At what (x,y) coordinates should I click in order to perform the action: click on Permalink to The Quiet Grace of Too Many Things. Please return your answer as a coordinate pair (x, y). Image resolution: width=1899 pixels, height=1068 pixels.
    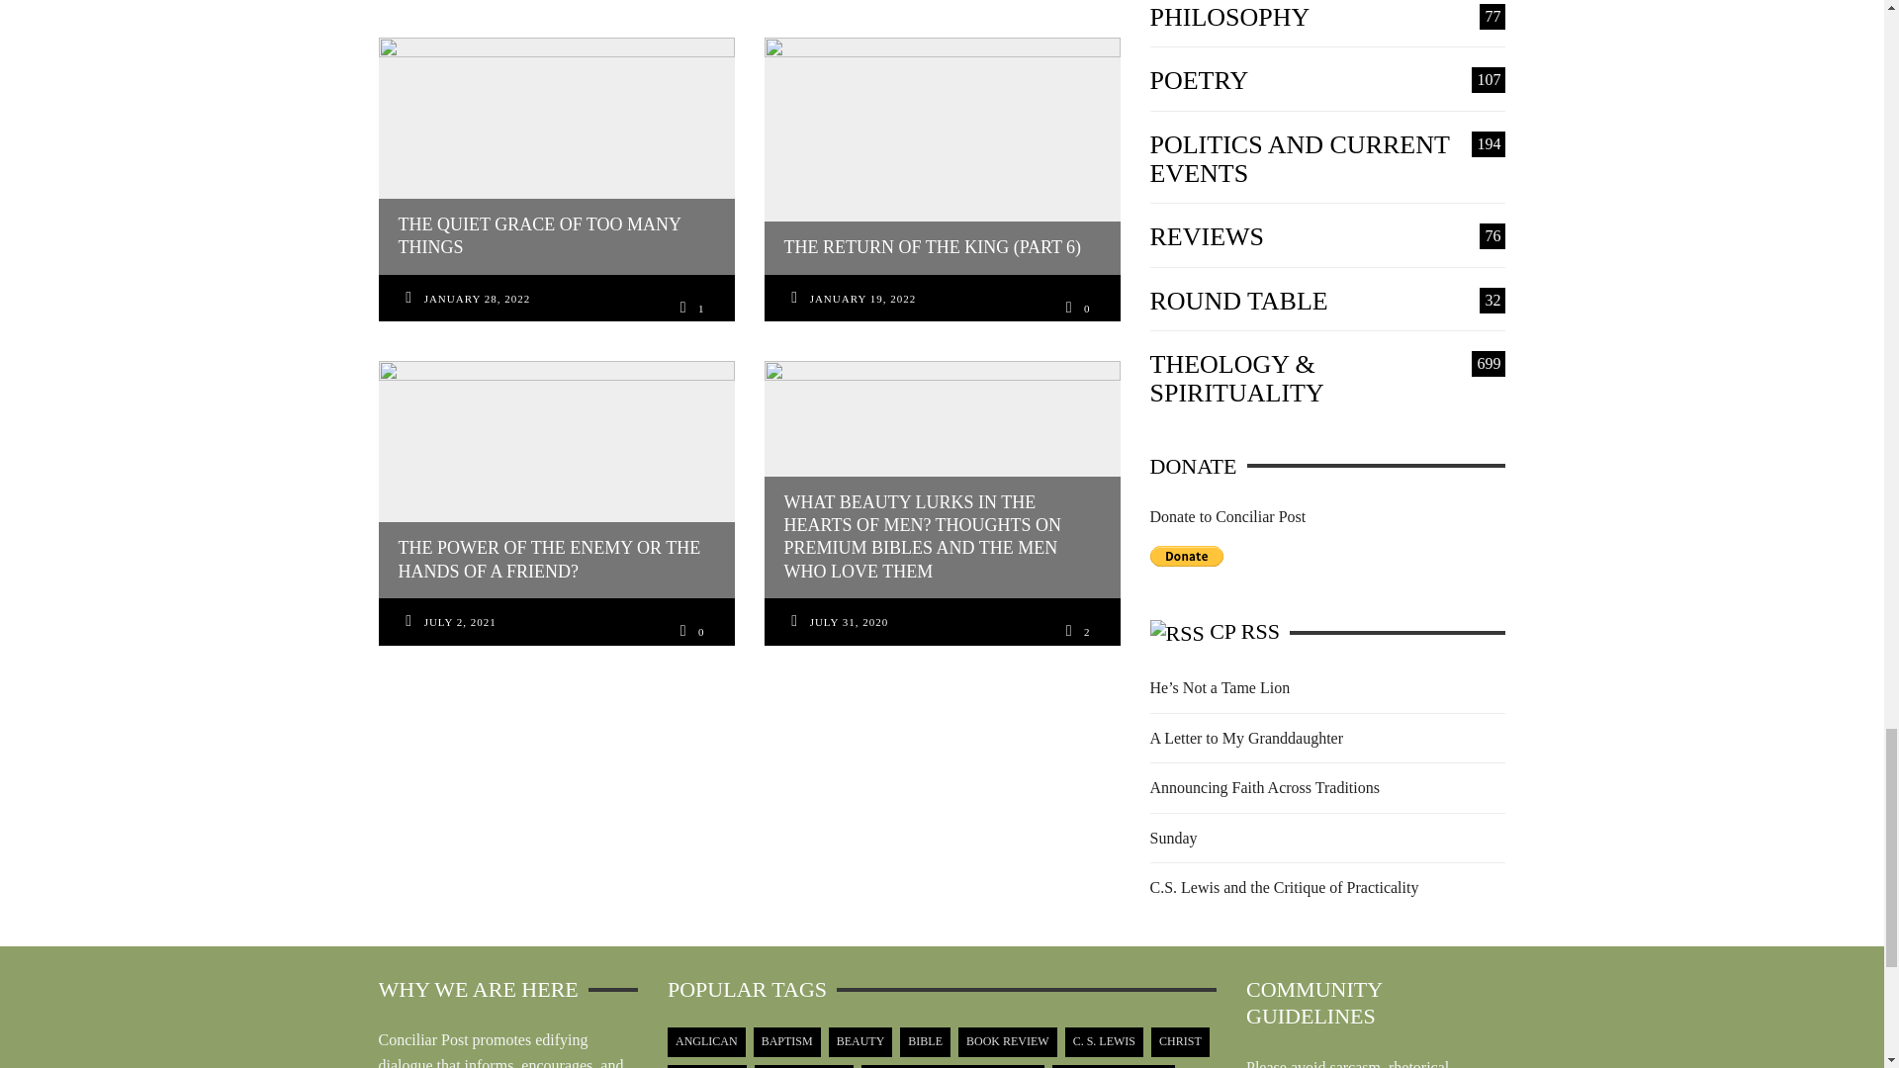
    Looking at the image, I should click on (477, 300).